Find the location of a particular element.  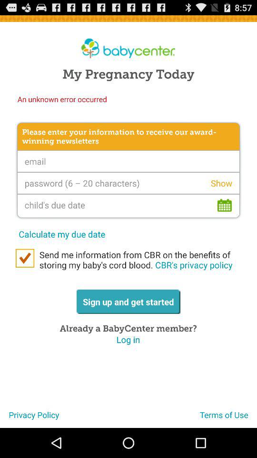

open the icon next to send me information app is located at coordinates (25, 258).